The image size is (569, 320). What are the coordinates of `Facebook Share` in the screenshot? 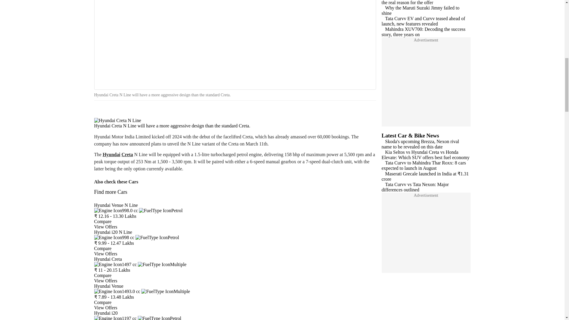 It's located at (101, 111).